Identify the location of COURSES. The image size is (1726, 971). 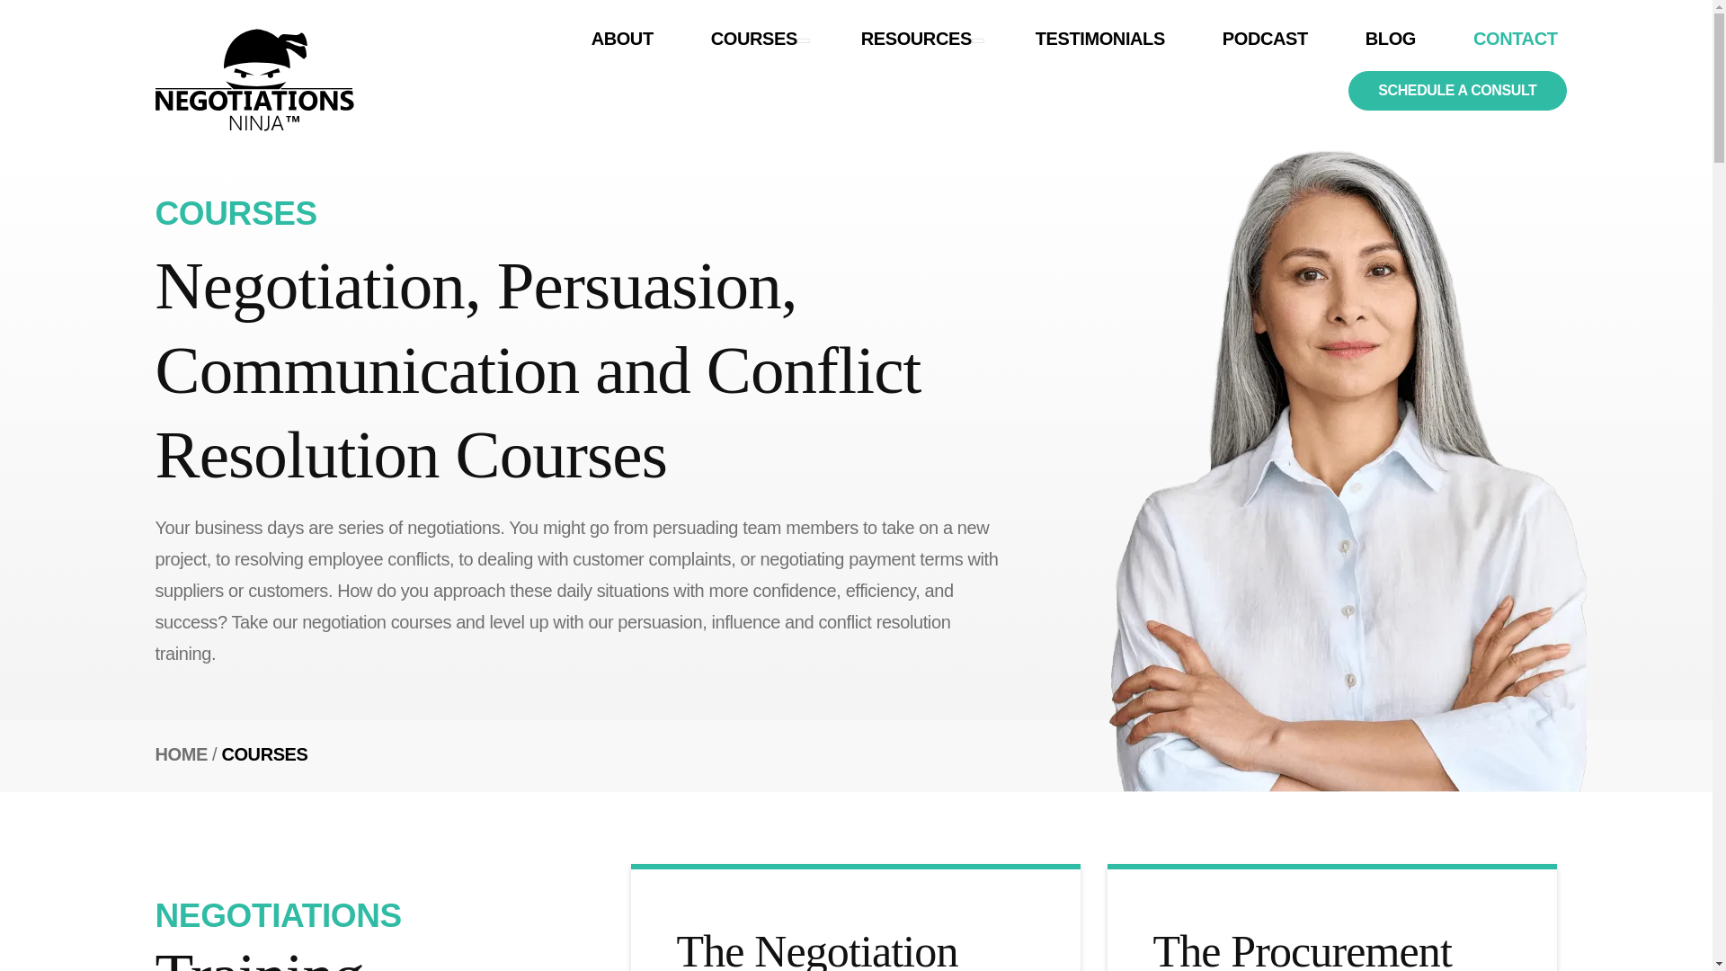
(757, 38).